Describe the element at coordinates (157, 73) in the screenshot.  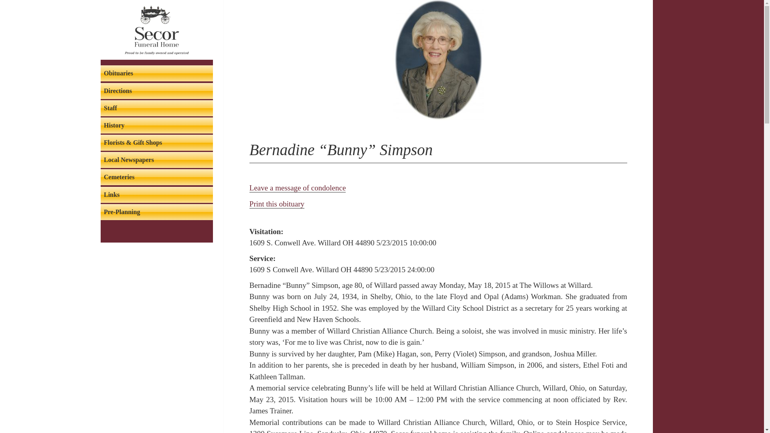
I see `Obituaries` at that location.